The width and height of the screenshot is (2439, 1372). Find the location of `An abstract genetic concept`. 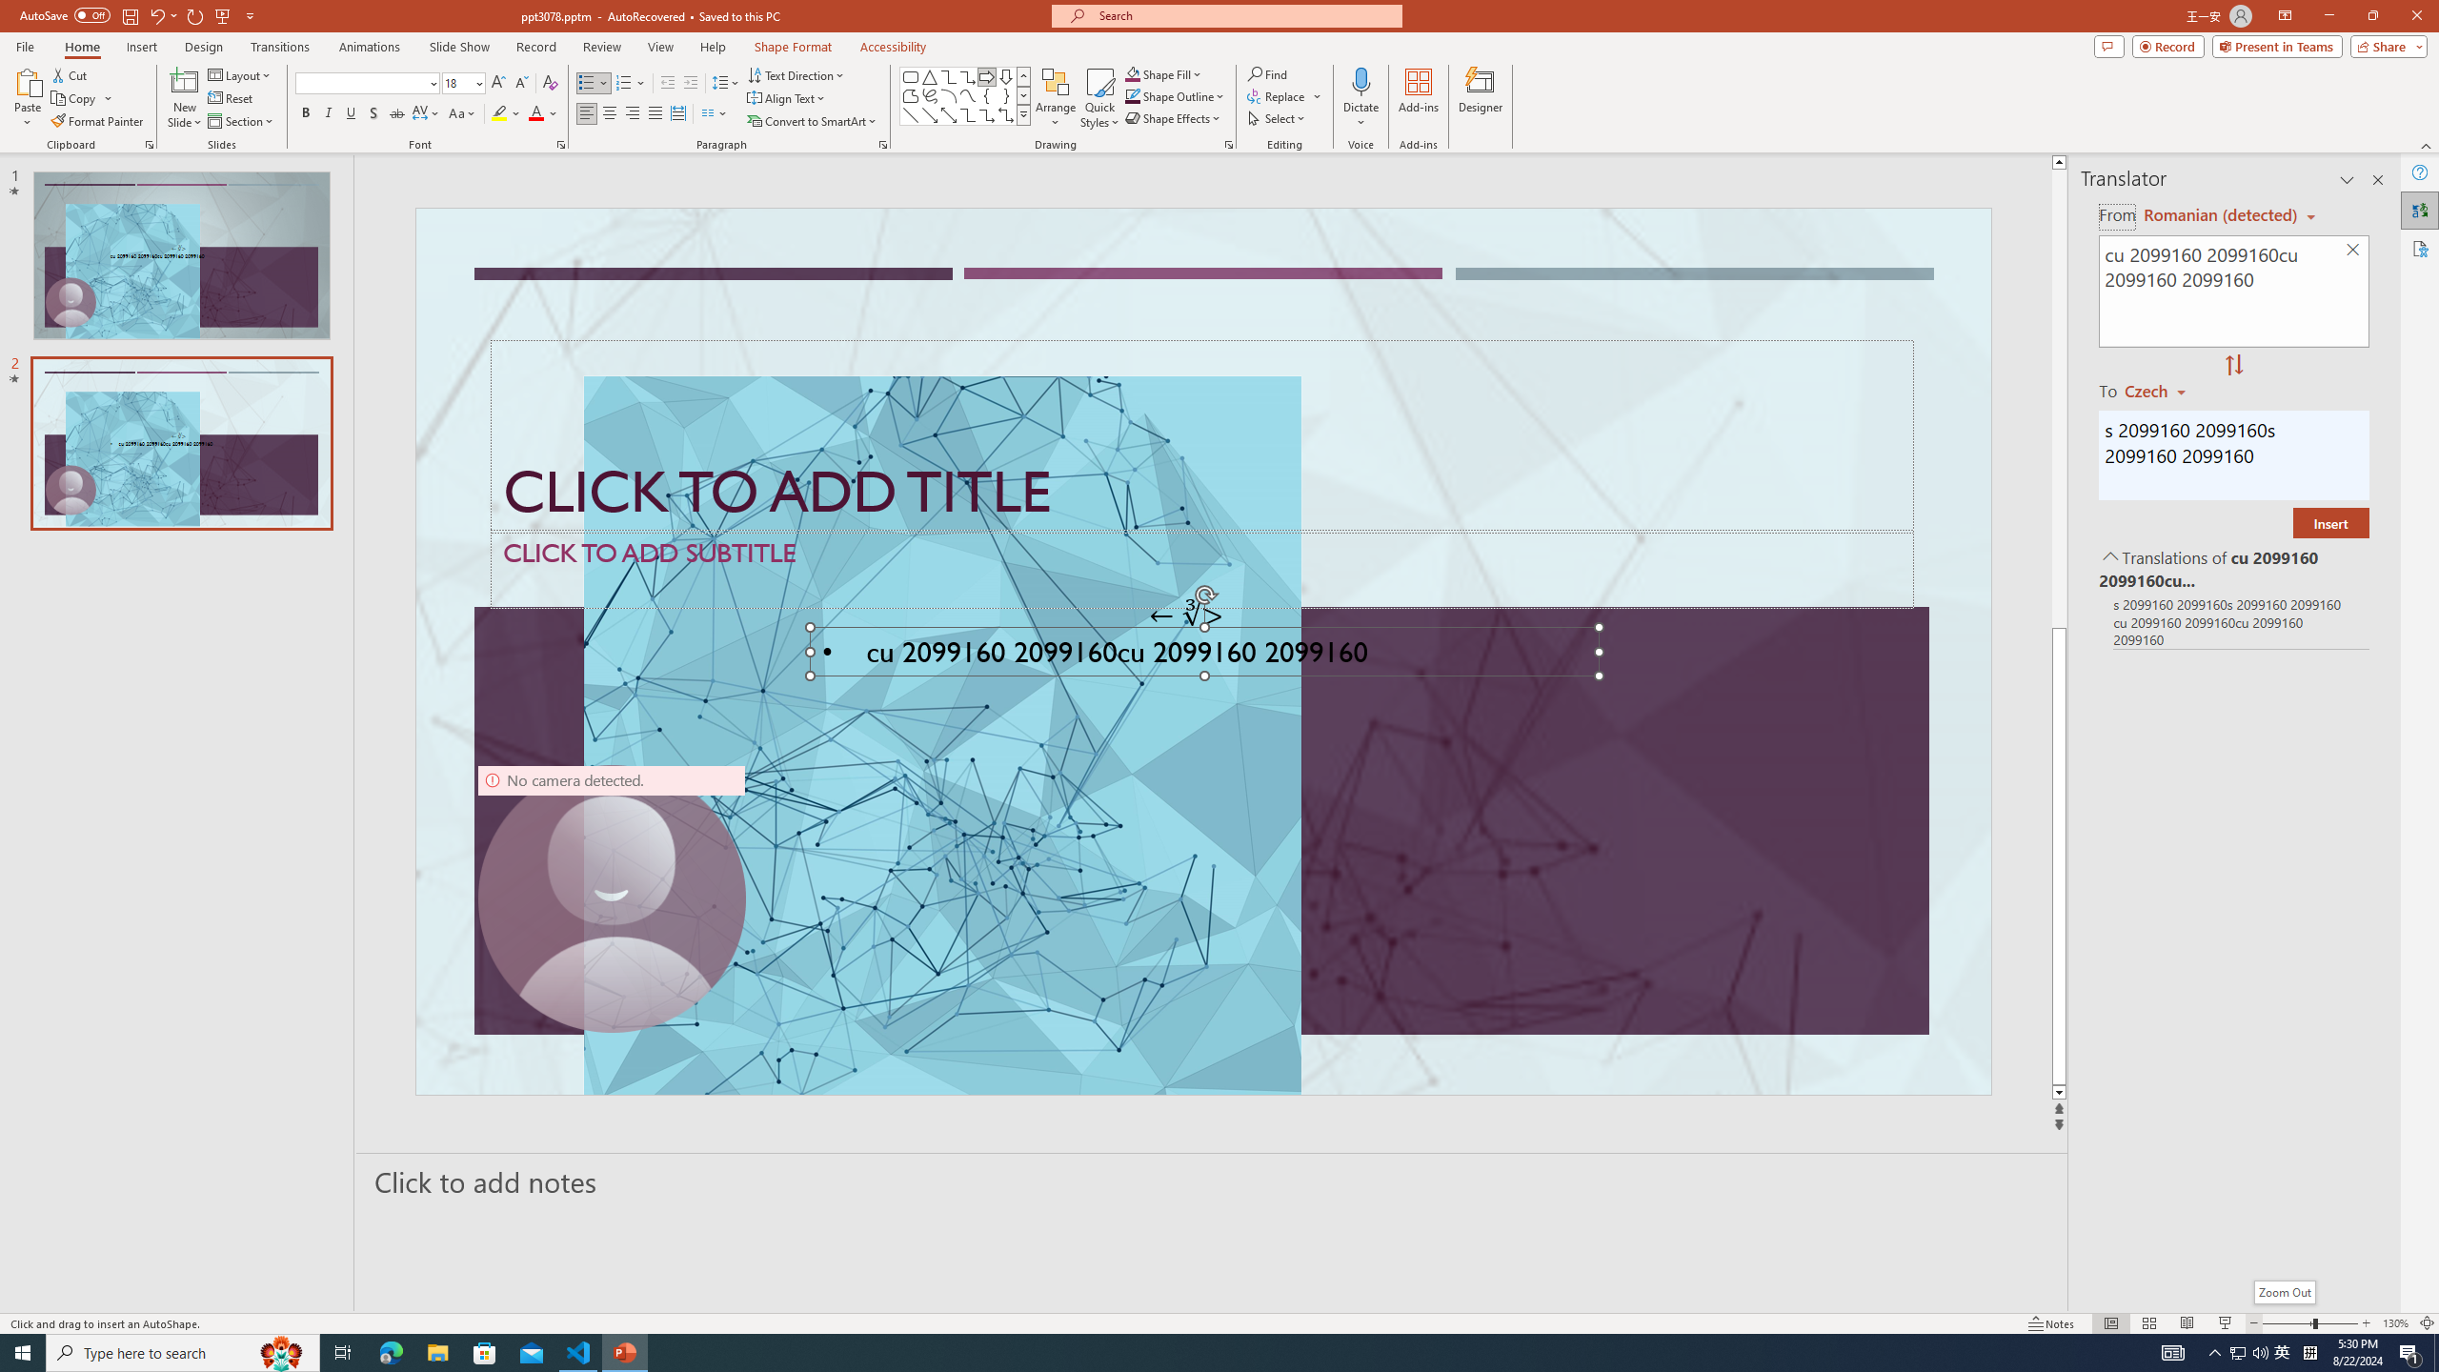

An abstract genetic concept is located at coordinates (1202, 652).